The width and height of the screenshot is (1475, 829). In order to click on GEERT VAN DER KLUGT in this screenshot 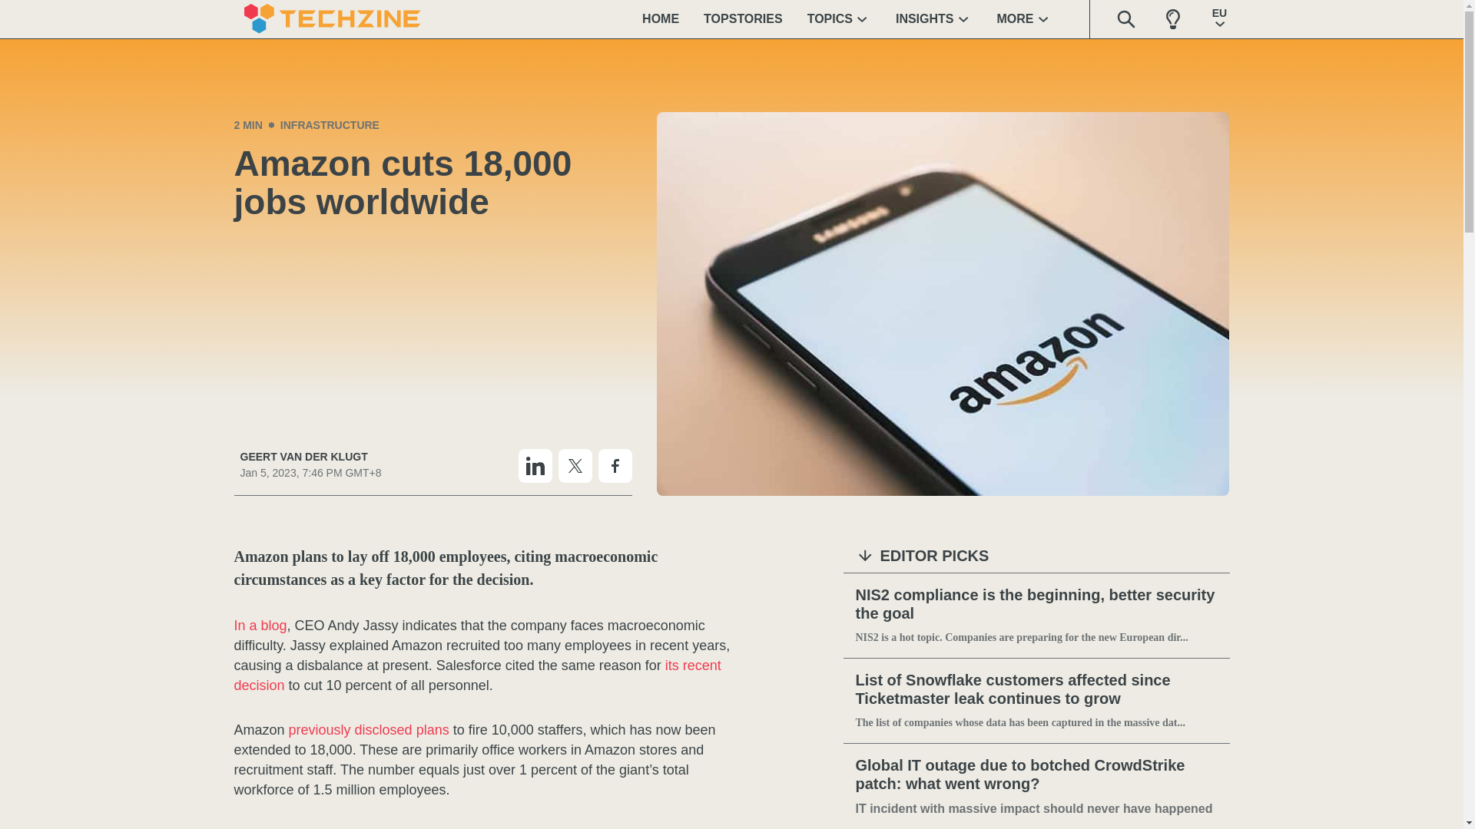, I will do `click(310, 457)`.